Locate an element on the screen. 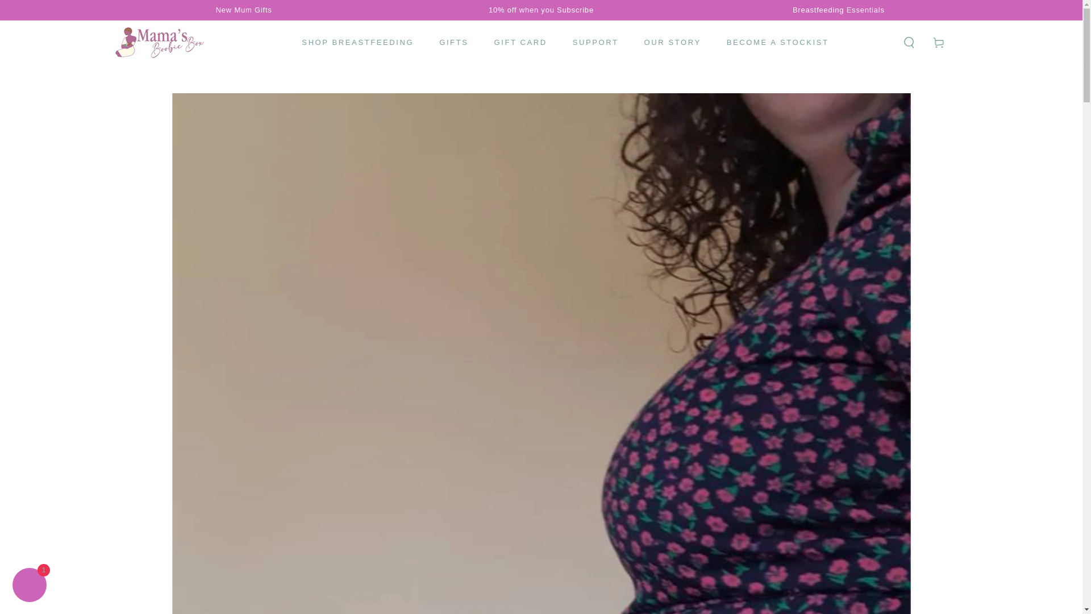 This screenshot has height=614, width=1091. SKIP TO CONTENT is located at coordinates (51, 11).